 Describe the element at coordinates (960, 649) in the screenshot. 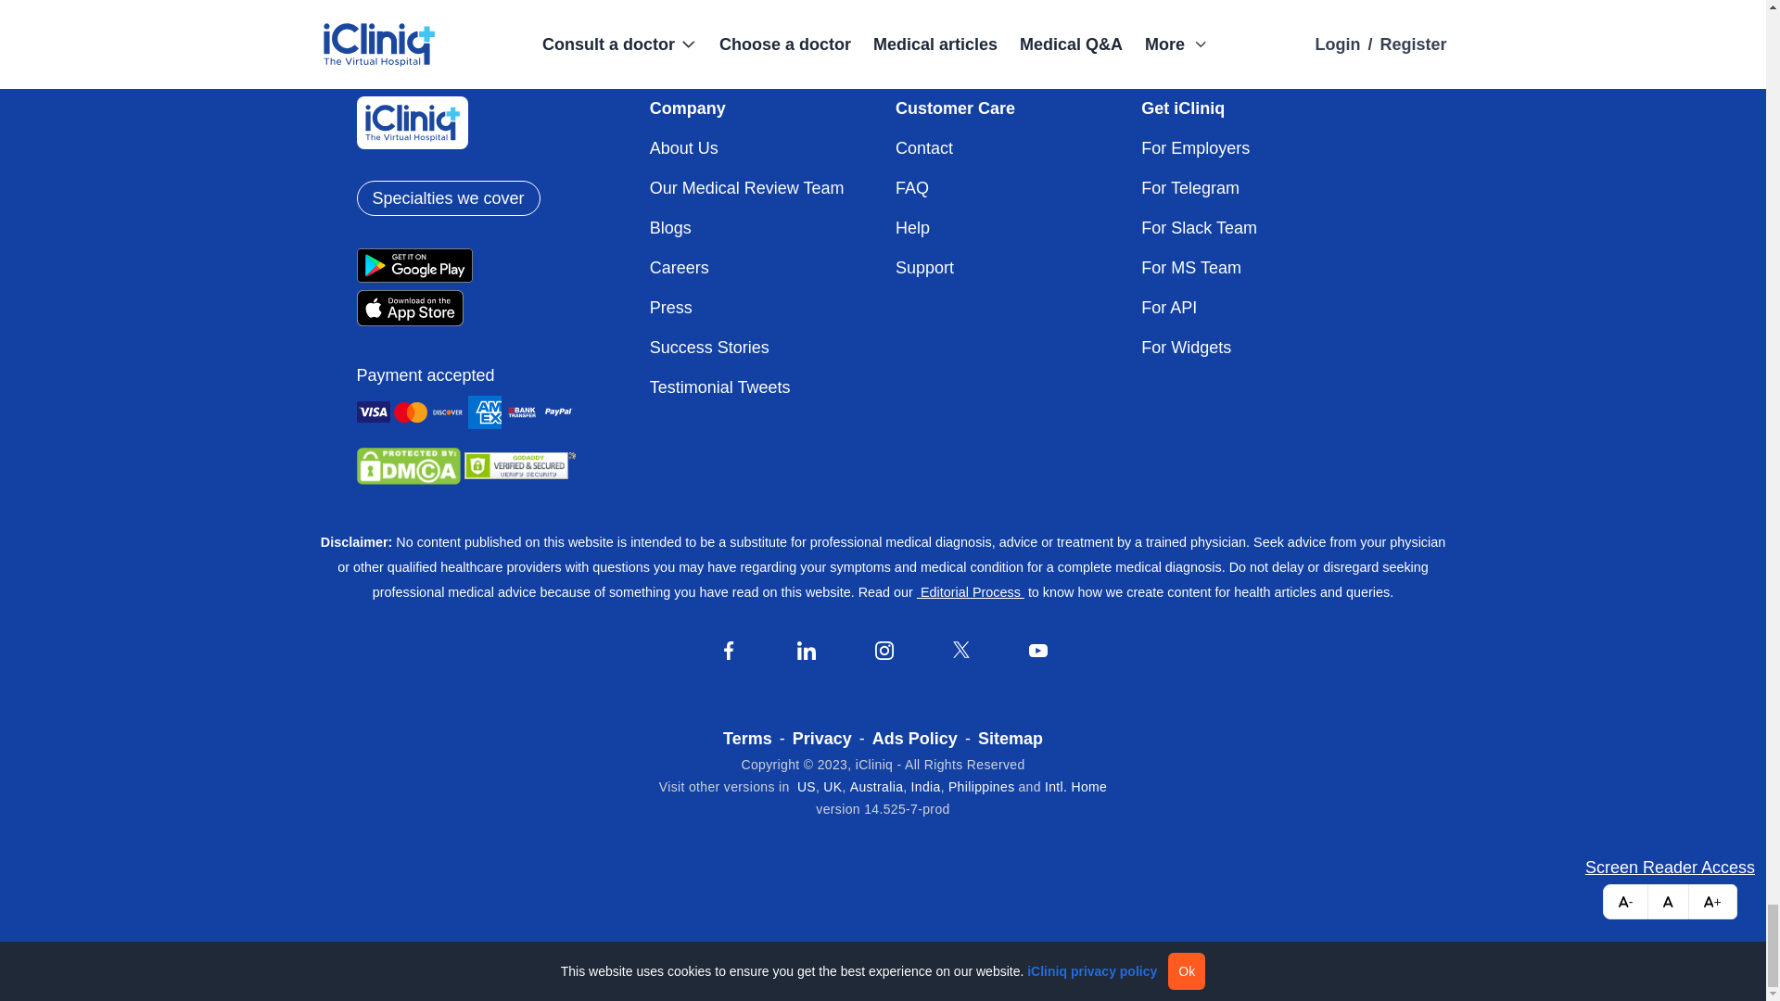

I see `twitter` at that location.